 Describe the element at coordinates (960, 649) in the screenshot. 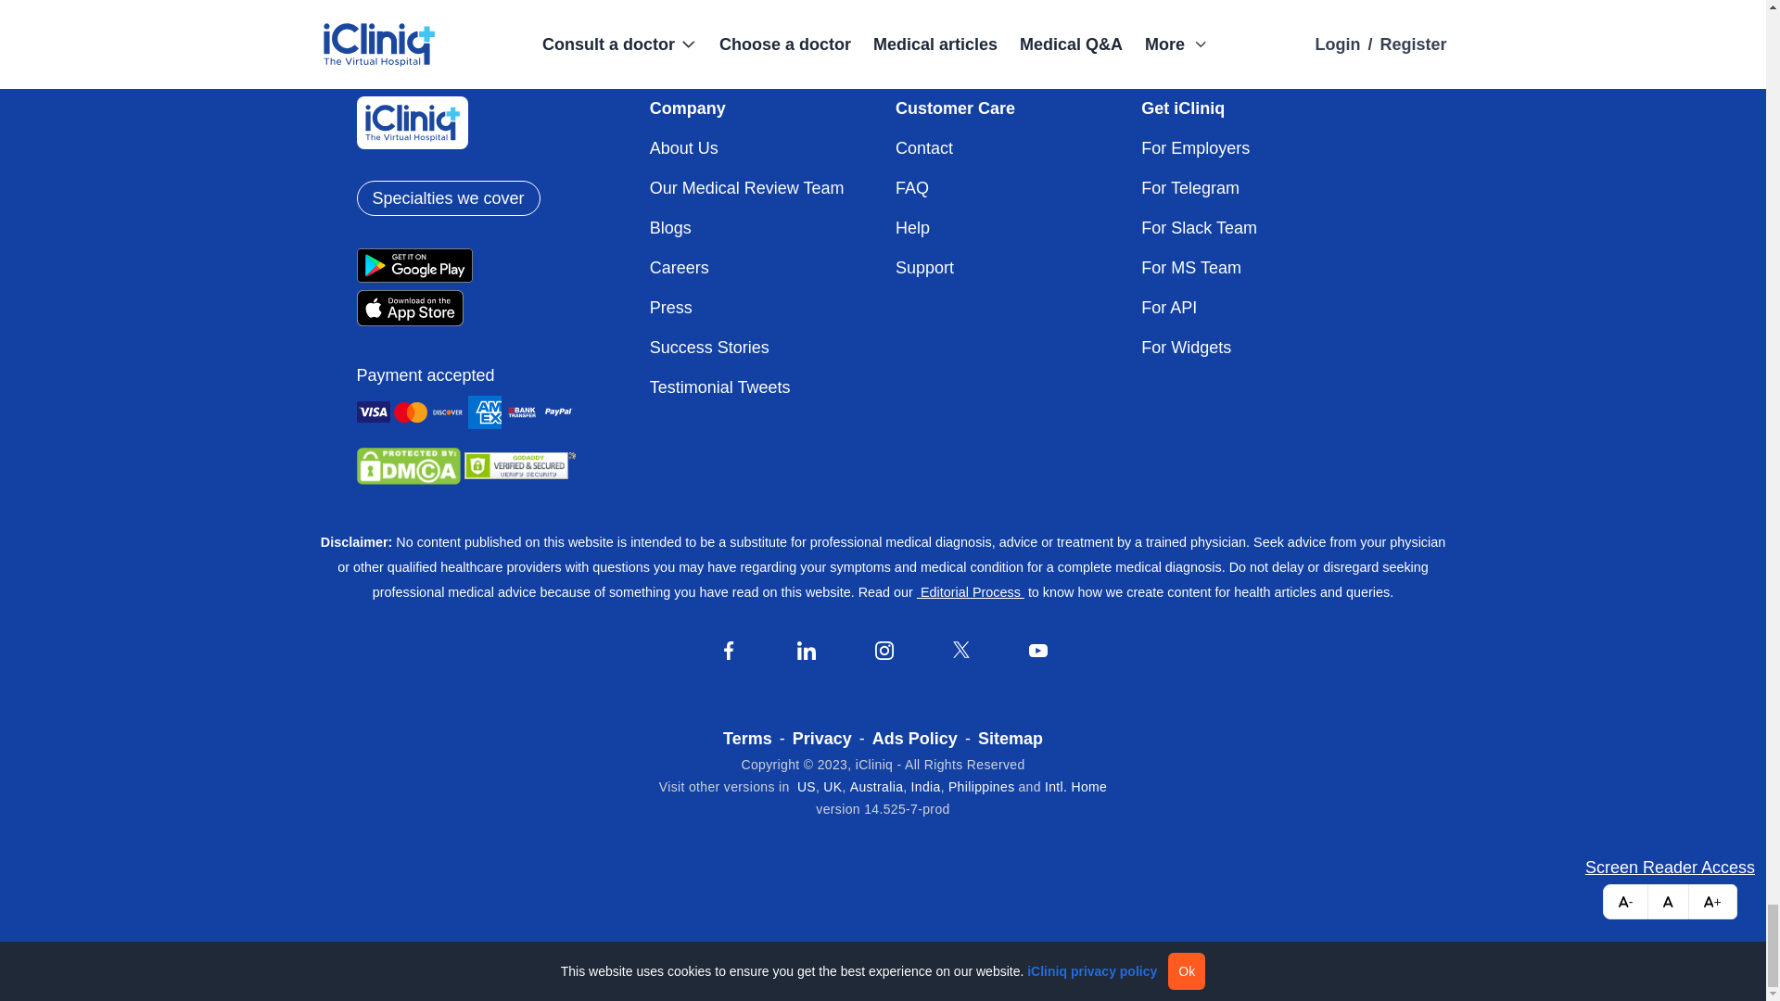

I see `twitter` at that location.